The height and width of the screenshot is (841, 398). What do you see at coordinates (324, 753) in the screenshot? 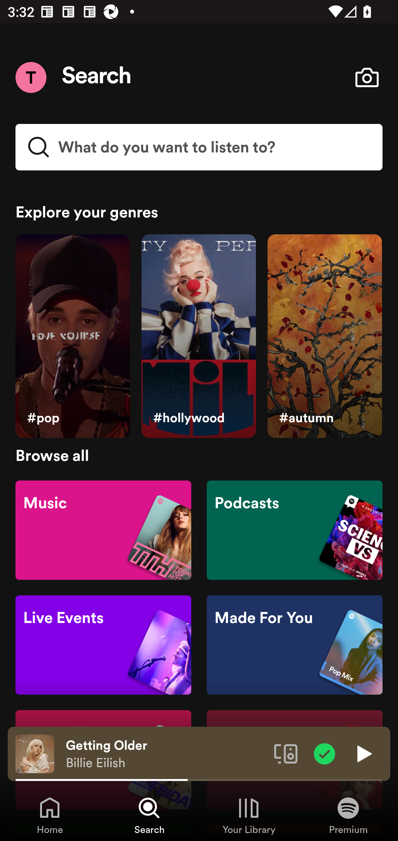
I see `Item added` at bounding box center [324, 753].